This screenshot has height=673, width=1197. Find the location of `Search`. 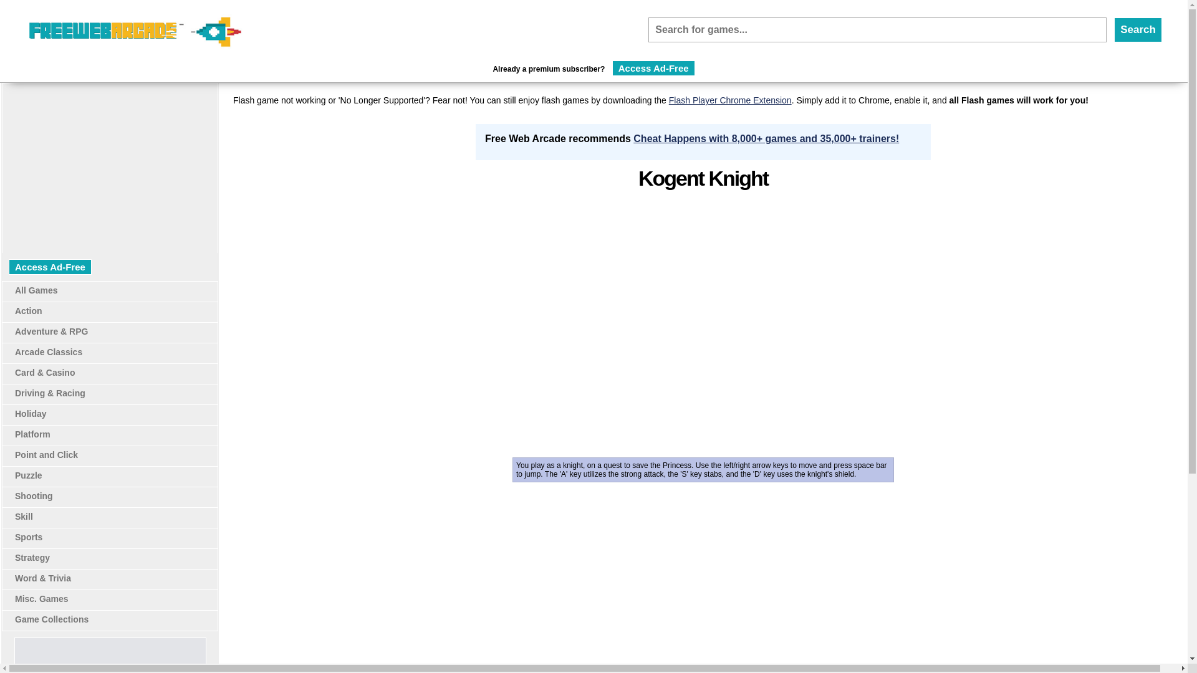

Search is located at coordinates (1138, 30).